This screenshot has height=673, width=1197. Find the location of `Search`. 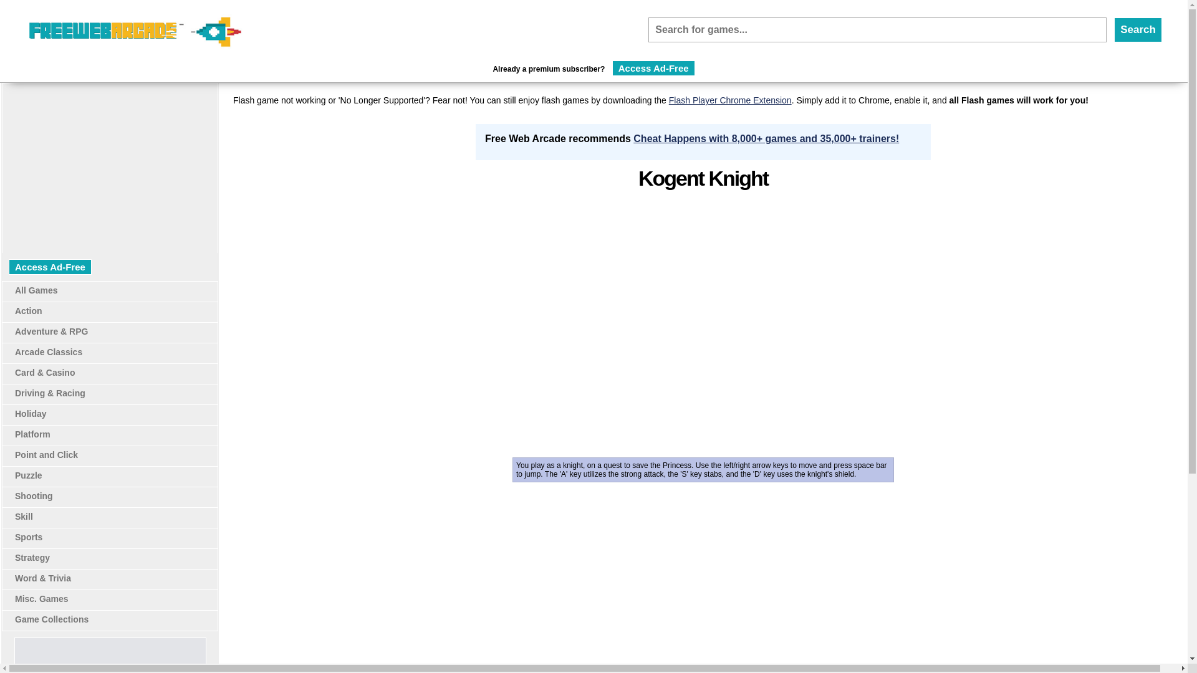

Search is located at coordinates (1138, 30).